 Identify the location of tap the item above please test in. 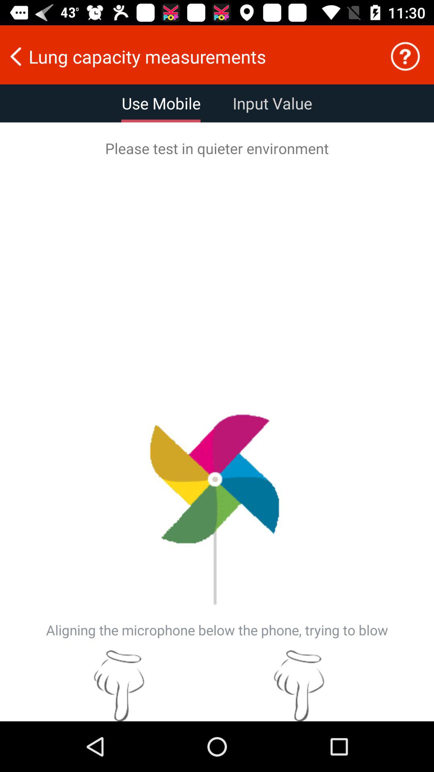
(161, 103).